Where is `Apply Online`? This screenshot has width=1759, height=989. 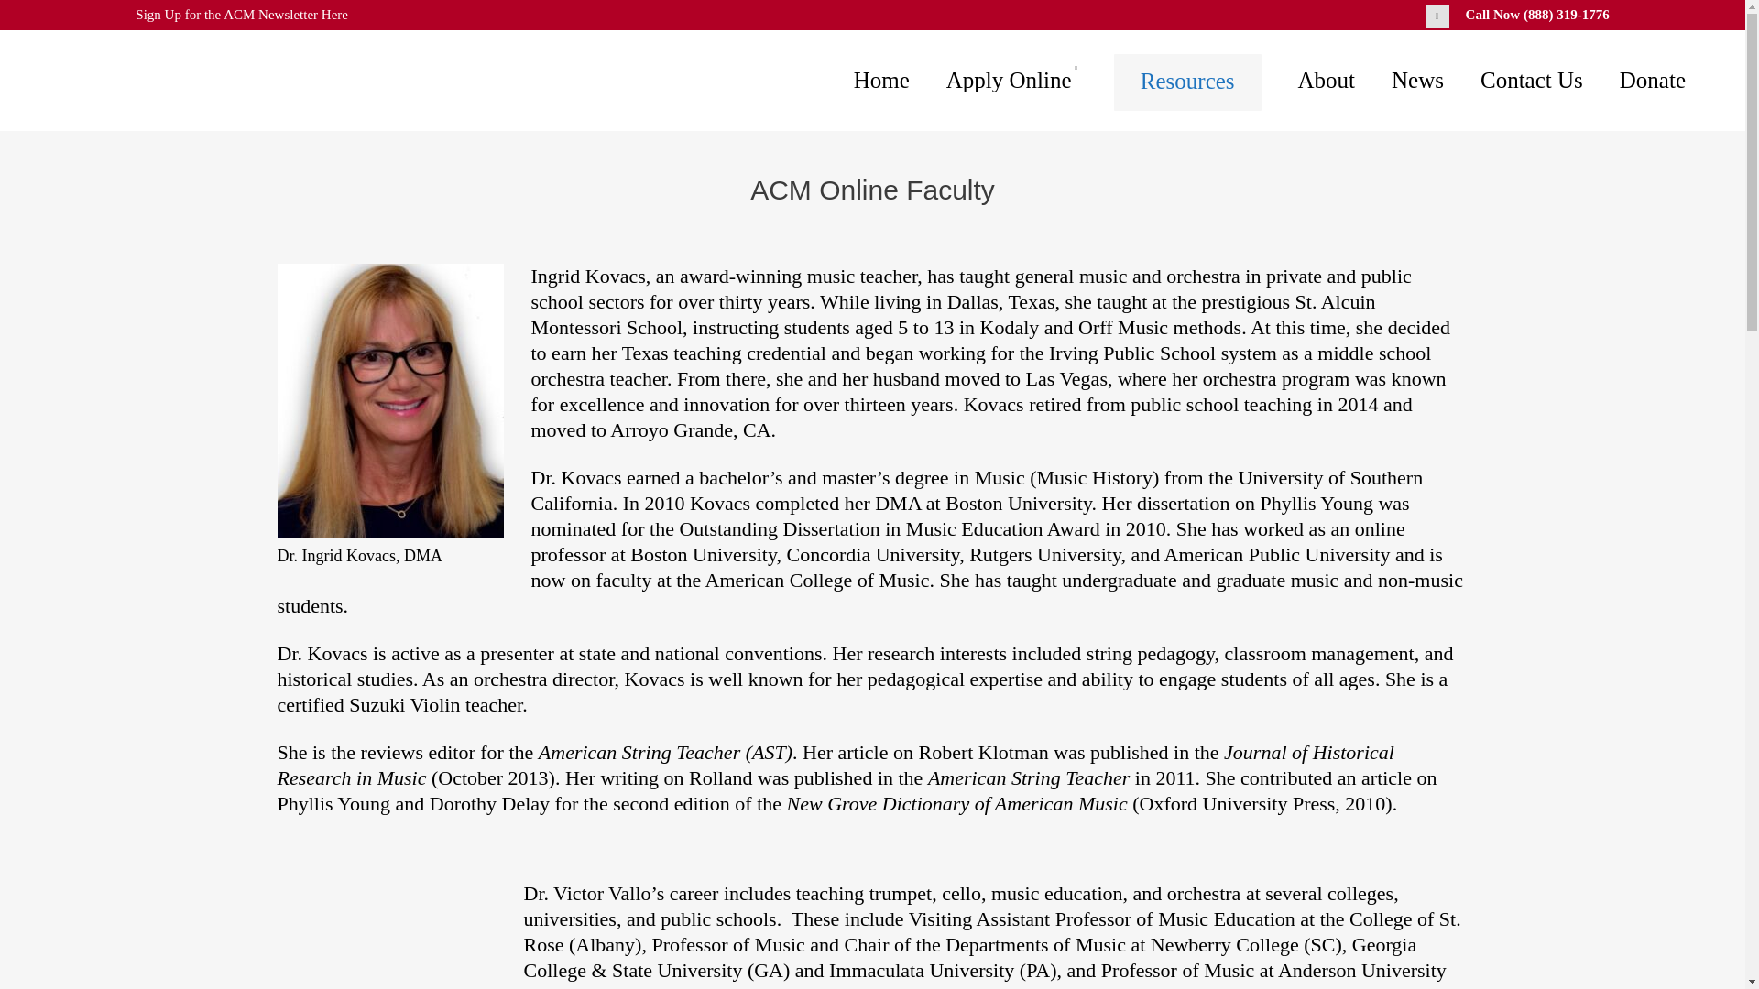 Apply Online is located at coordinates (1011, 81).